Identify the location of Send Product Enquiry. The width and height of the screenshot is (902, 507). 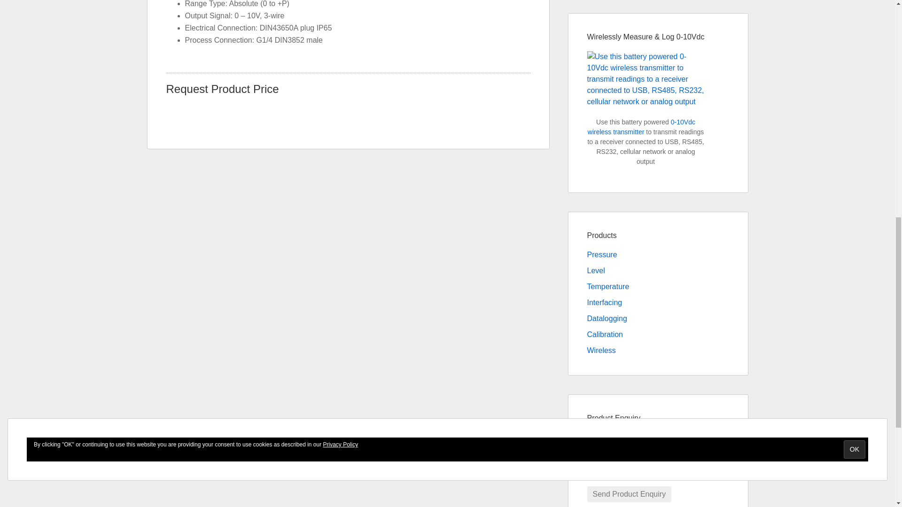
(630, 494).